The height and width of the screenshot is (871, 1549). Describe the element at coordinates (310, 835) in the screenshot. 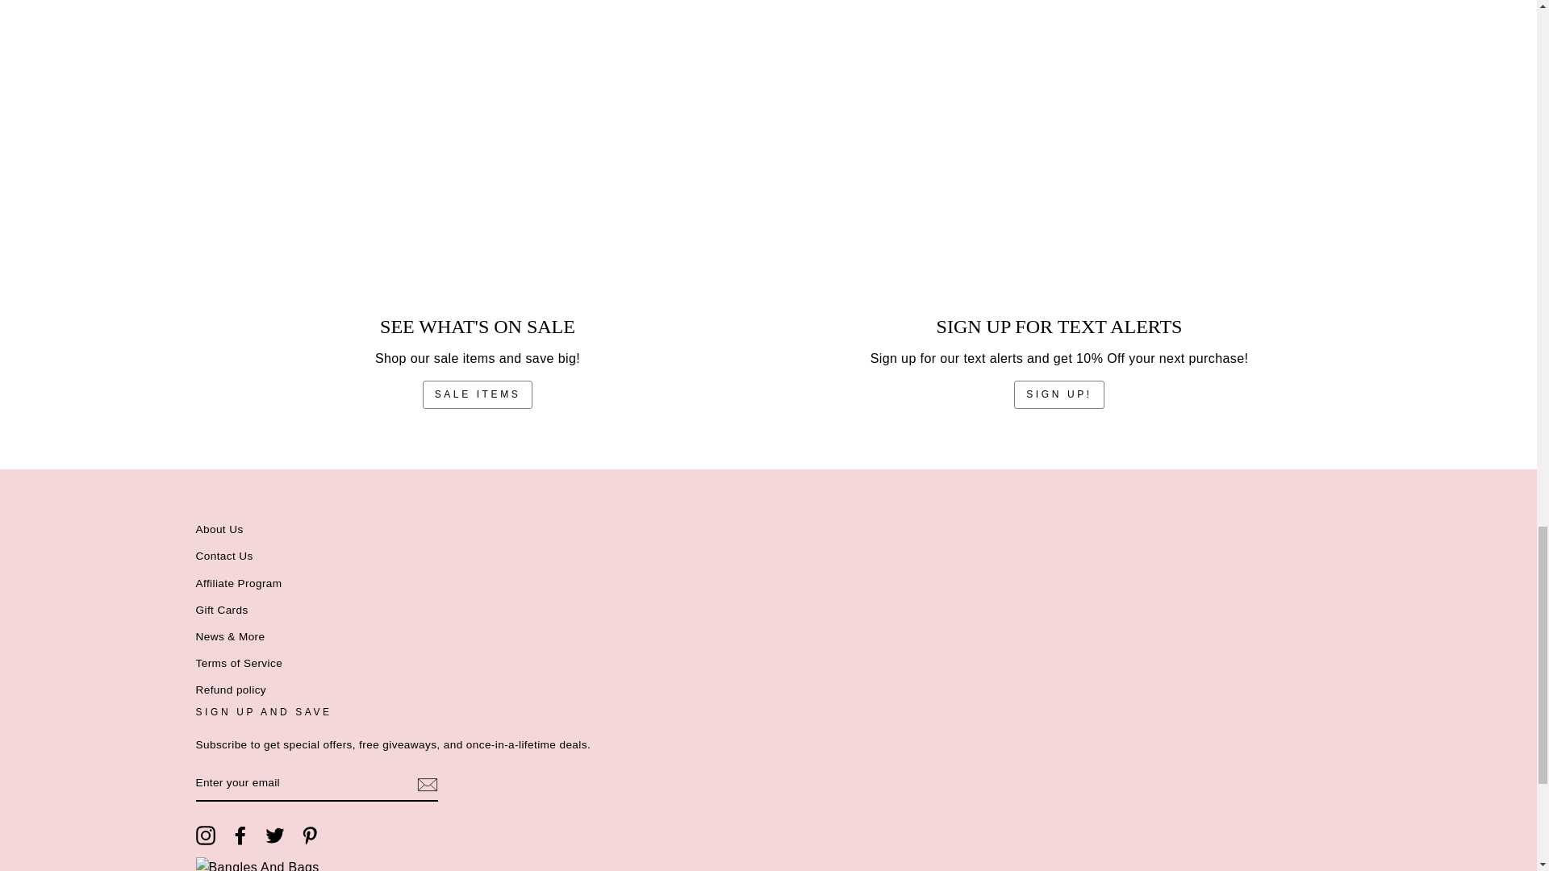

I see `Bangles And Bags on Pinterest` at that location.